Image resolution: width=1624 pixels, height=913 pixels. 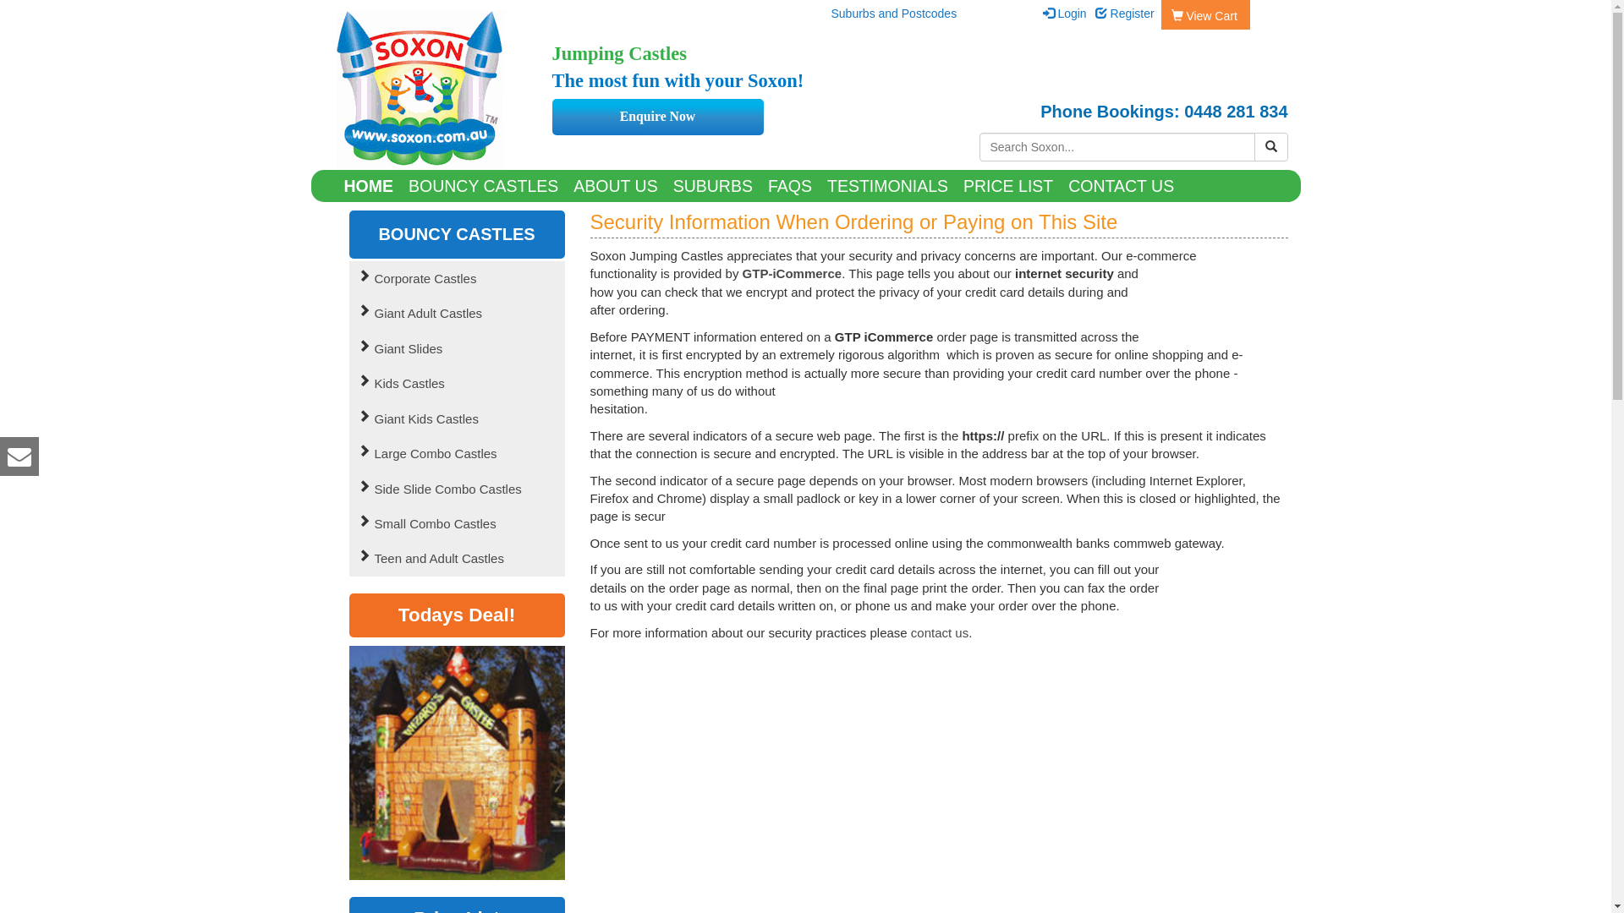 What do you see at coordinates (457, 489) in the screenshot?
I see `Side Slide Combo Castles` at bounding box center [457, 489].